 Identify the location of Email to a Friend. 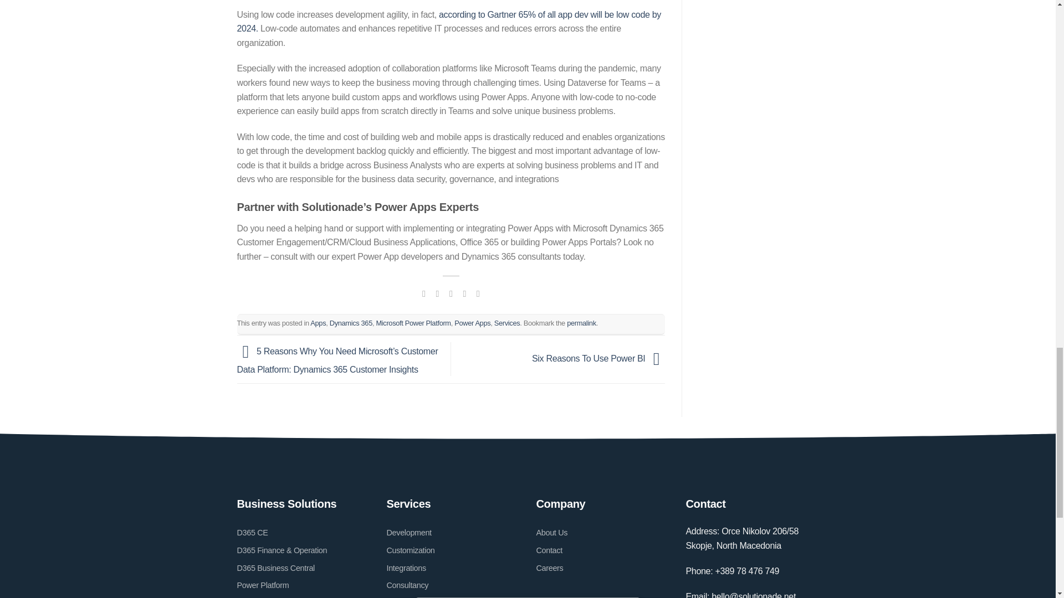
(451, 293).